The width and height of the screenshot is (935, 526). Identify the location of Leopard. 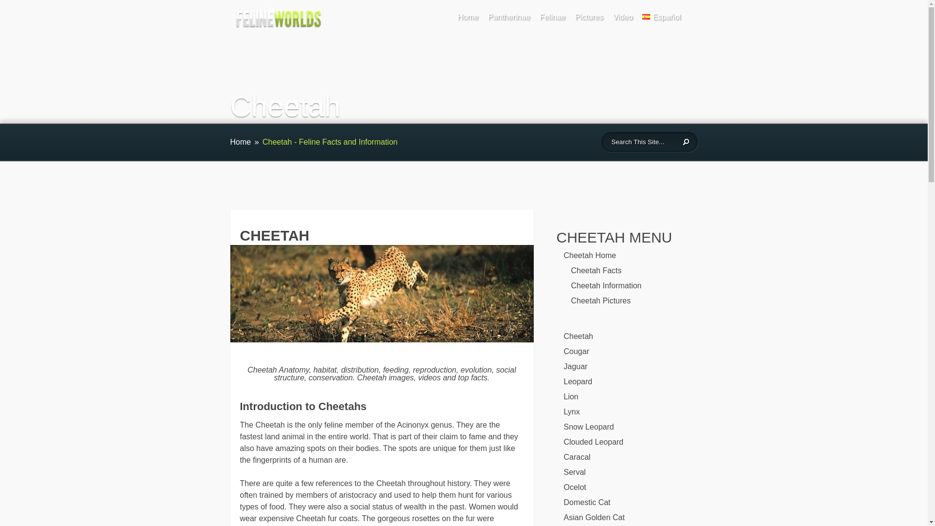
(578, 381).